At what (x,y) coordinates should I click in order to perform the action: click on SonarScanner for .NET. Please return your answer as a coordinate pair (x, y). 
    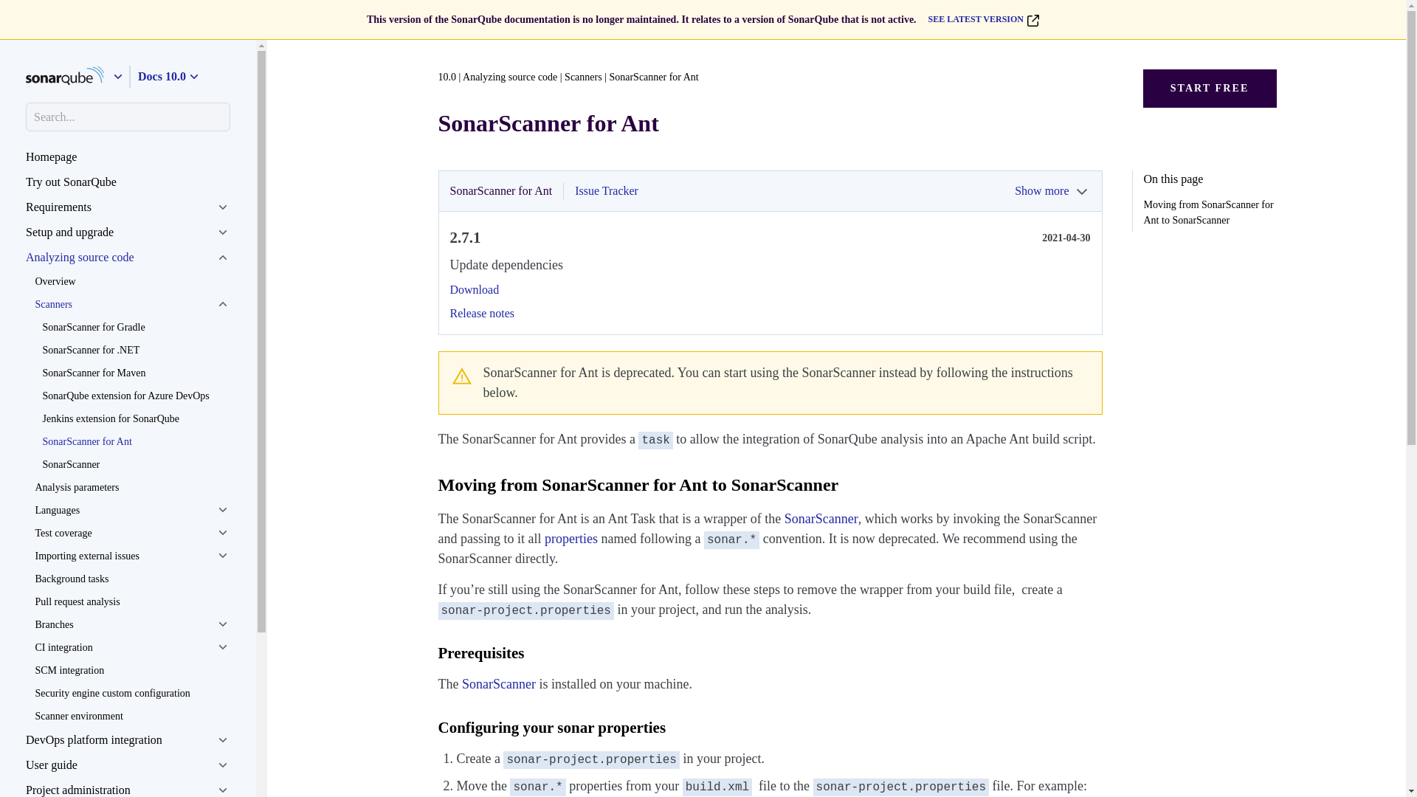
    Looking at the image, I should click on (135, 349).